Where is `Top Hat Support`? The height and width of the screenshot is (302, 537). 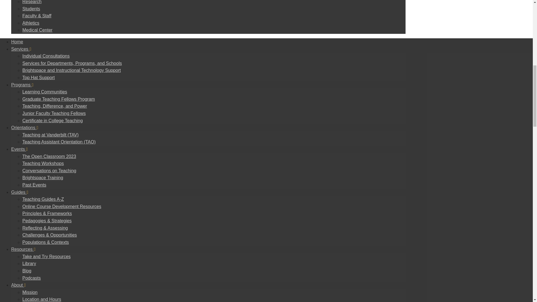 Top Hat Support is located at coordinates (39, 77).